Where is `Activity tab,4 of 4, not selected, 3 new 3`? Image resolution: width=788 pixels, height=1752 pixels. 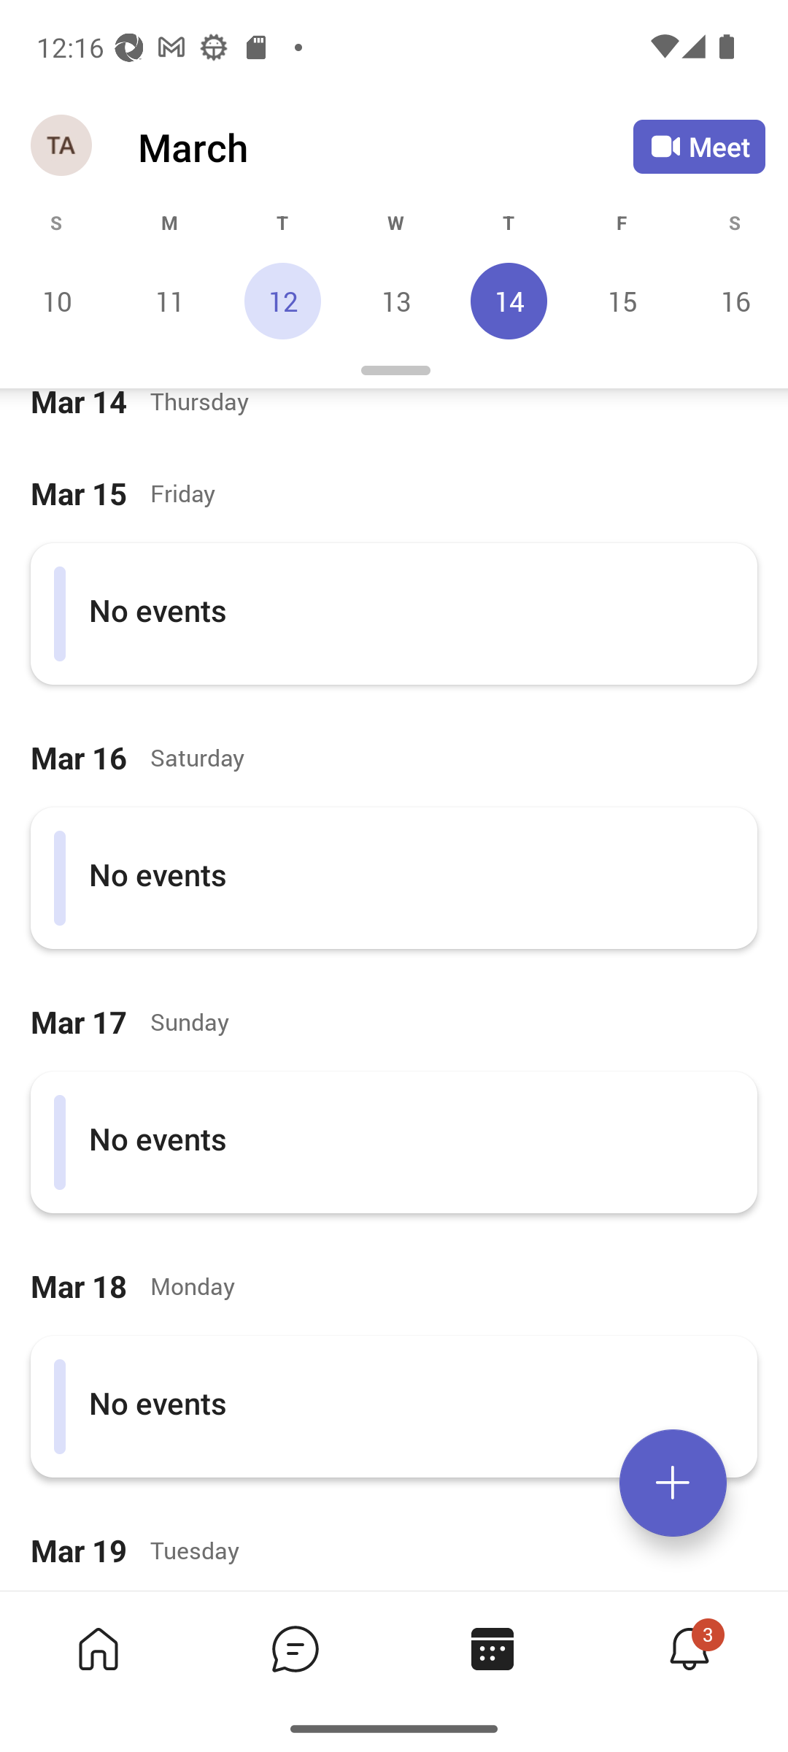 Activity tab,4 of 4, not selected, 3 new 3 is located at coordinates (689, 1648).